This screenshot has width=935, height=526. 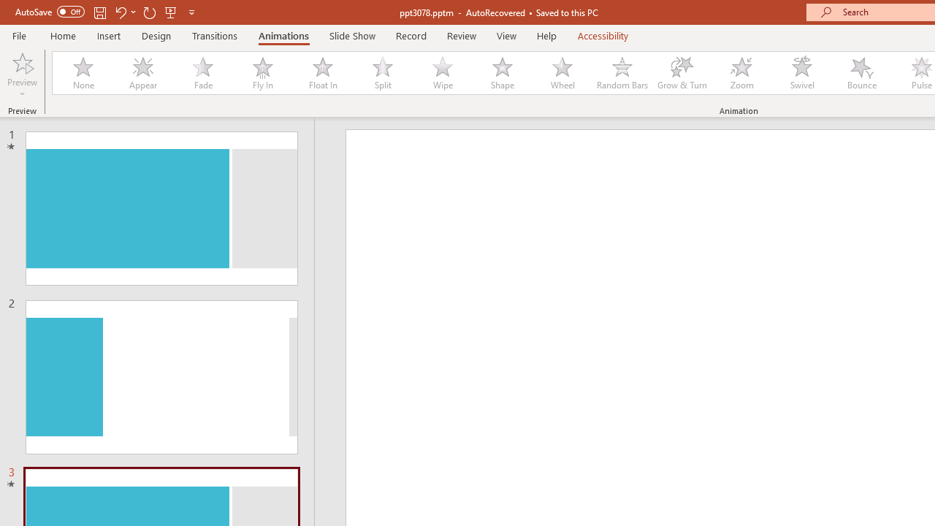 I want to click on Shape, so click(x=503, y=73).